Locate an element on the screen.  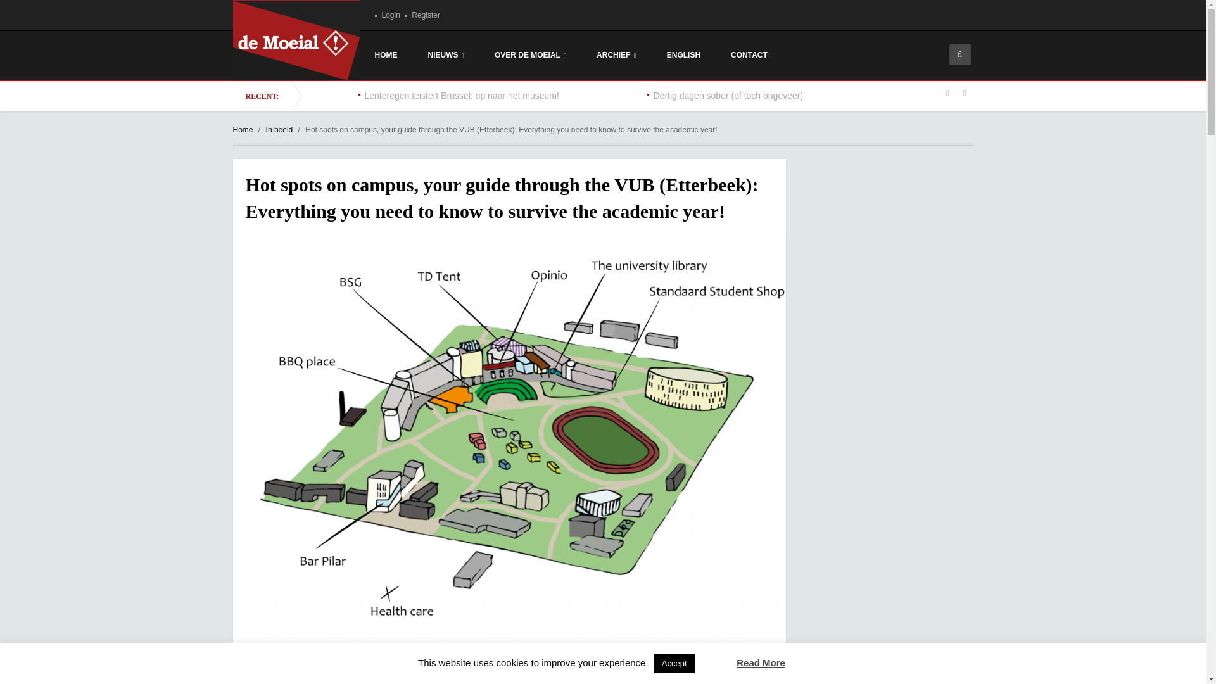
In beeld is located at coordinates (279, 129).